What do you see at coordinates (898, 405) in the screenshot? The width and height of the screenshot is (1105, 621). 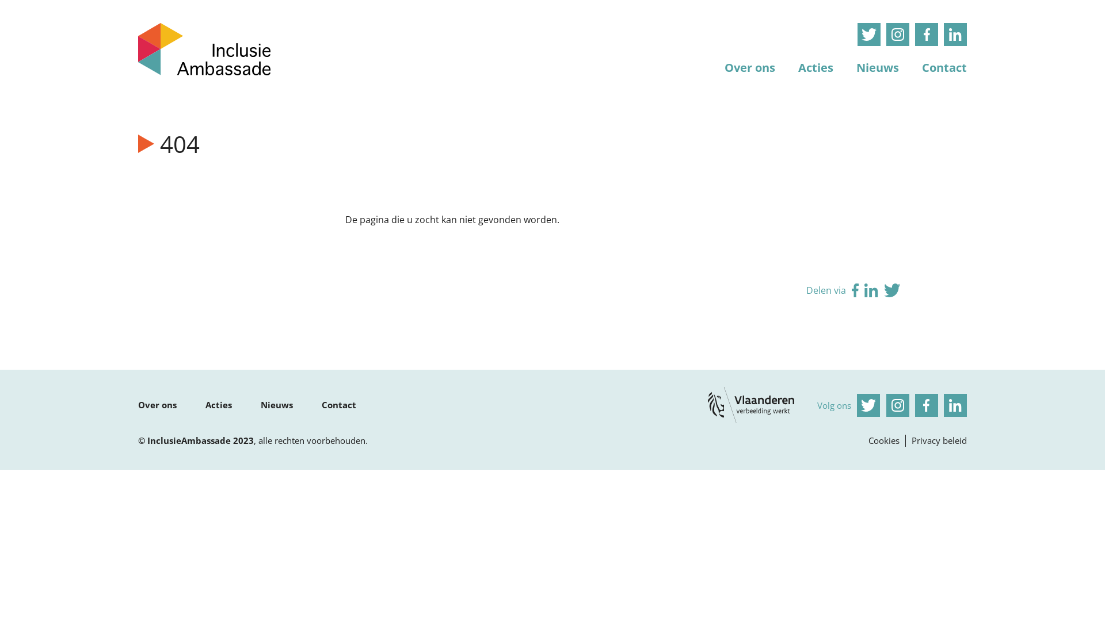 I see `Instagram` at bounding box center [898, 405].